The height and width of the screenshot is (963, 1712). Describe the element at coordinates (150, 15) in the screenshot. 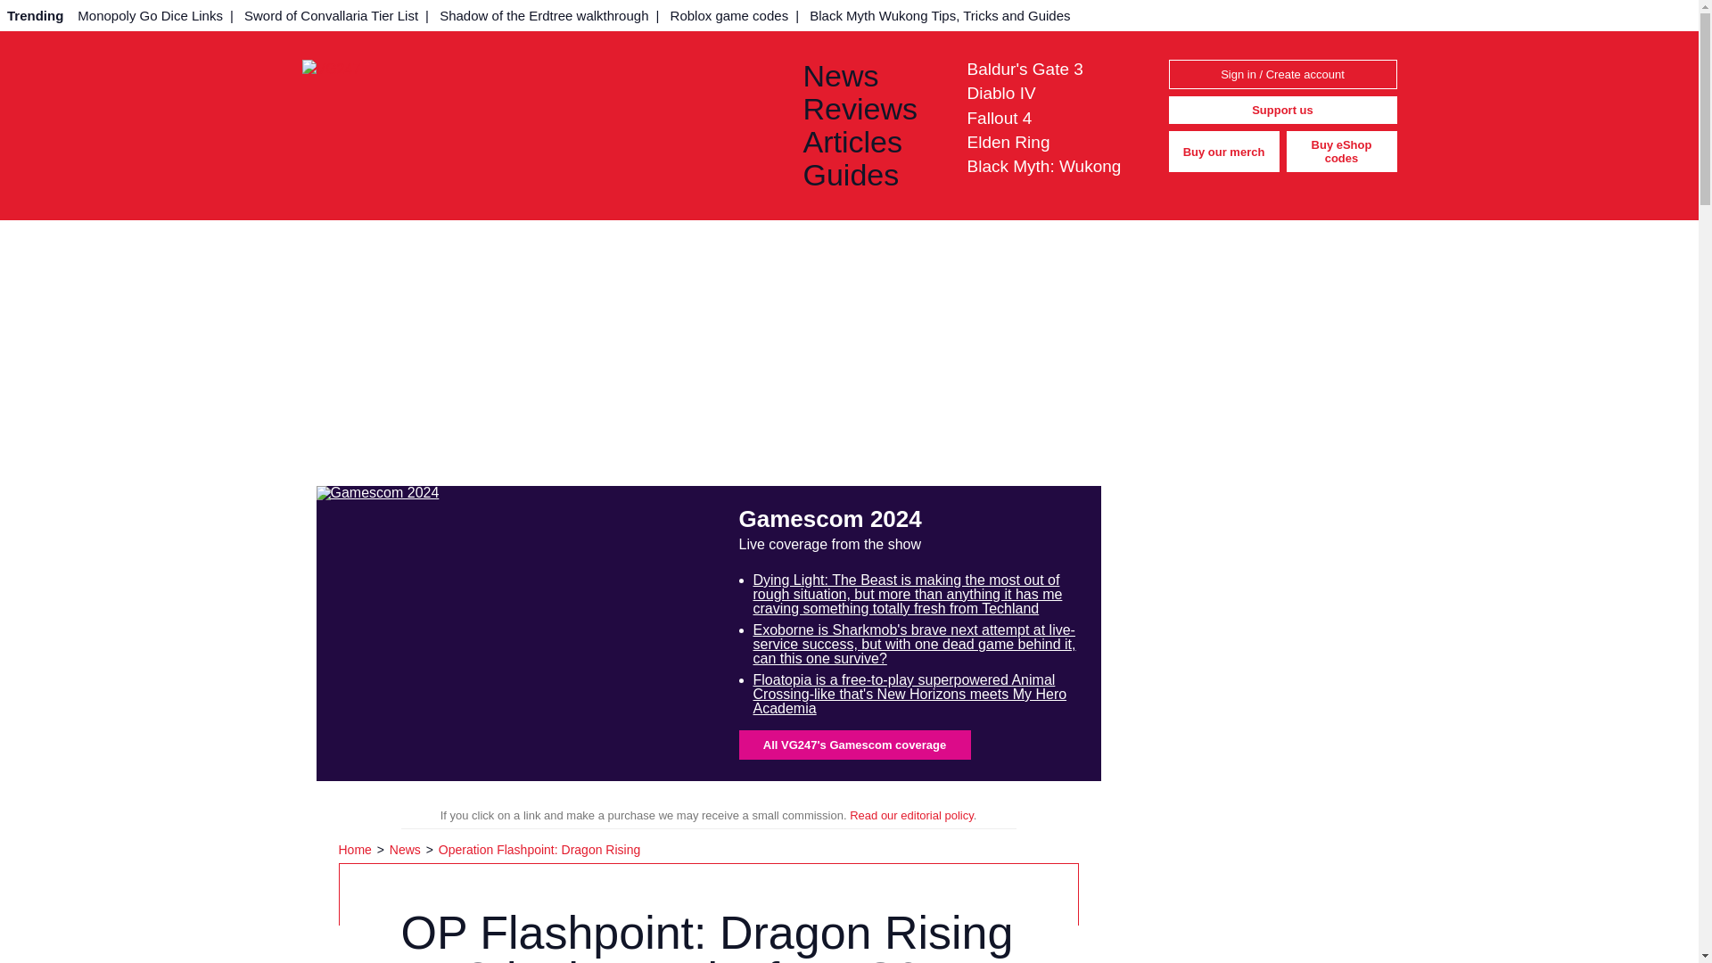

I see `Monopoly Go Dice Links` at that location.